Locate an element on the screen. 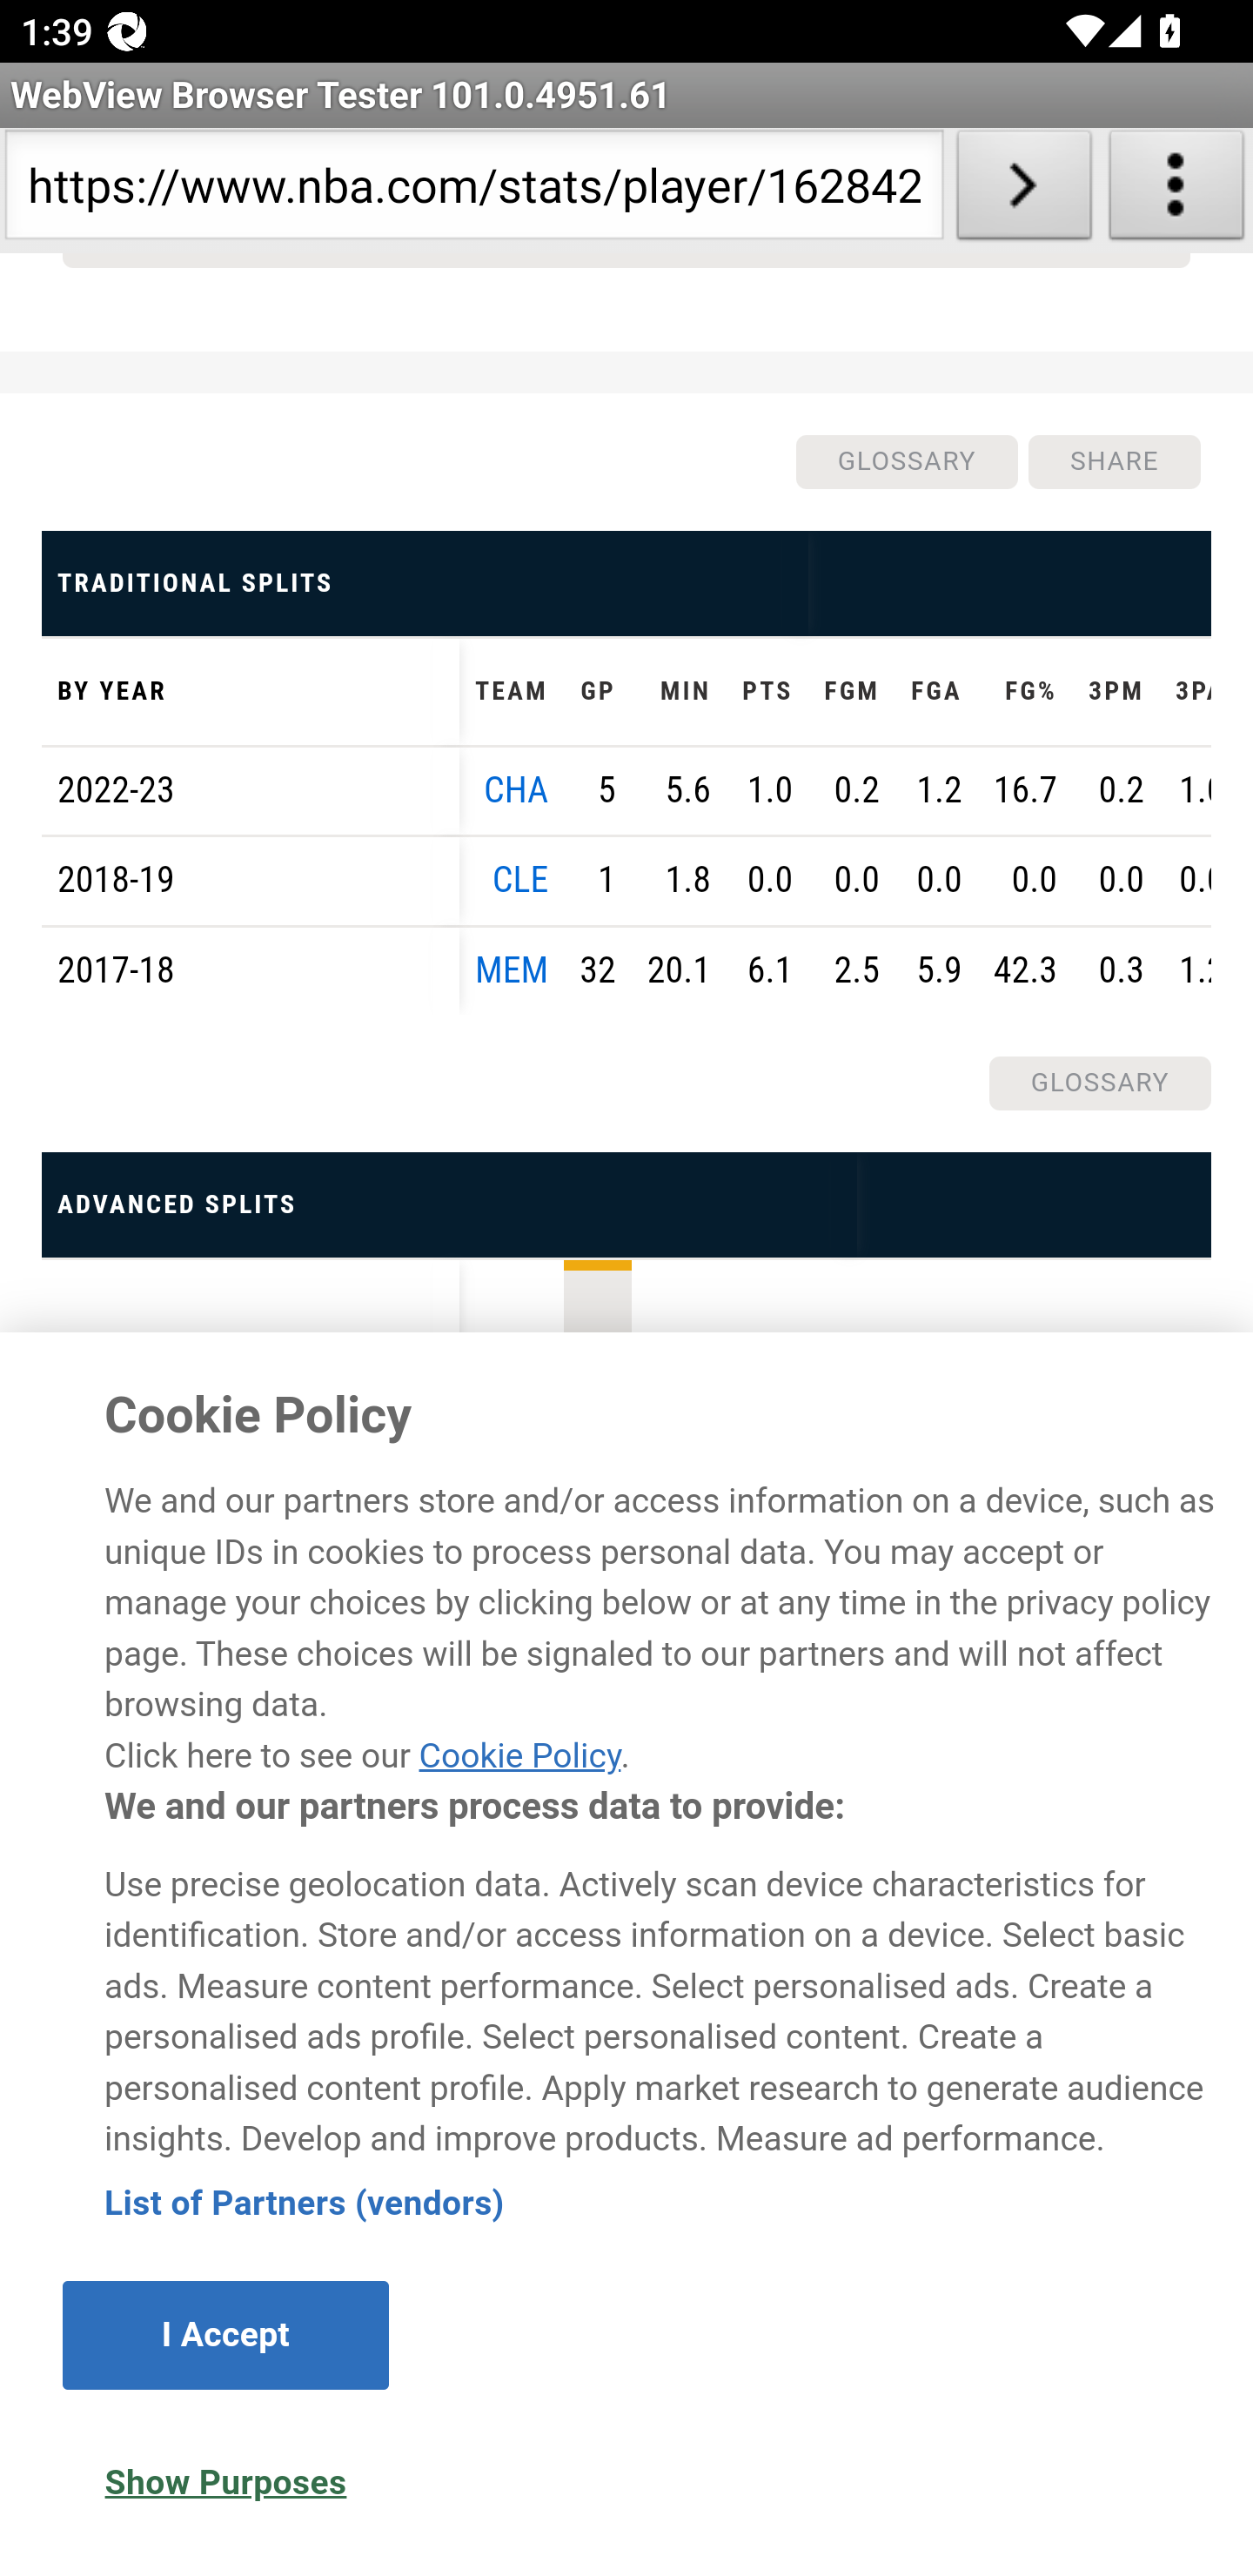 The image size is (1253, 2576). I Accept is located at coordinates (225, 2338).